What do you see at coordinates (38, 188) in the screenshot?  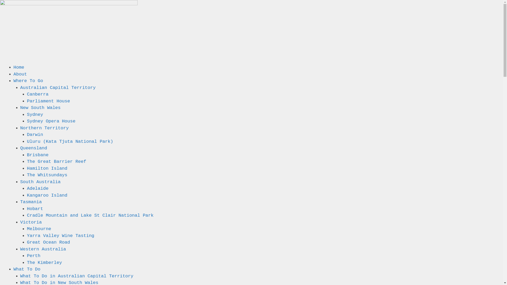 I see `Adelaide` at bounding box center [38, 188].